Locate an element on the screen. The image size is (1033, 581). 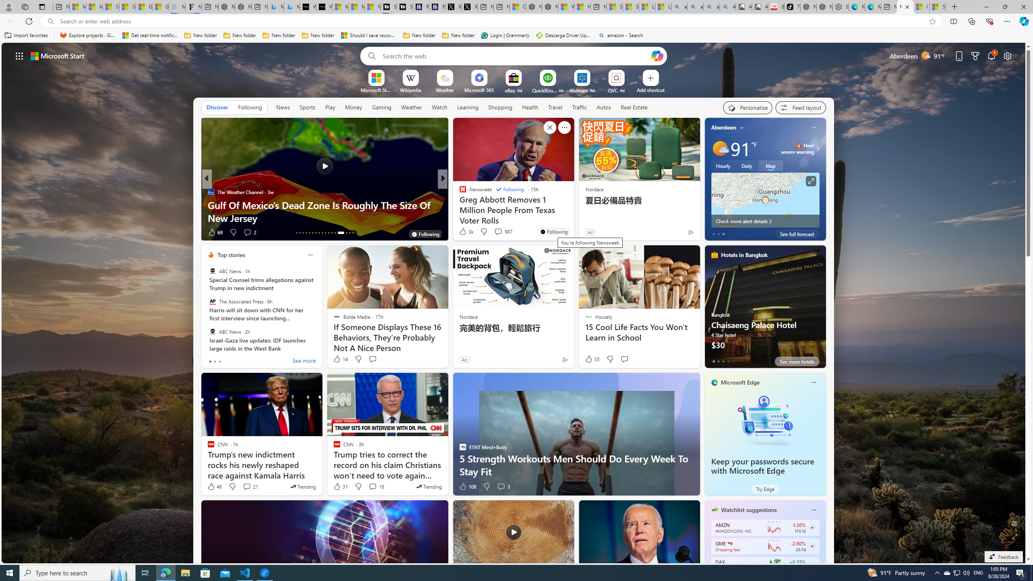
View comments 21 Comment is located at coordinates (247, 487).